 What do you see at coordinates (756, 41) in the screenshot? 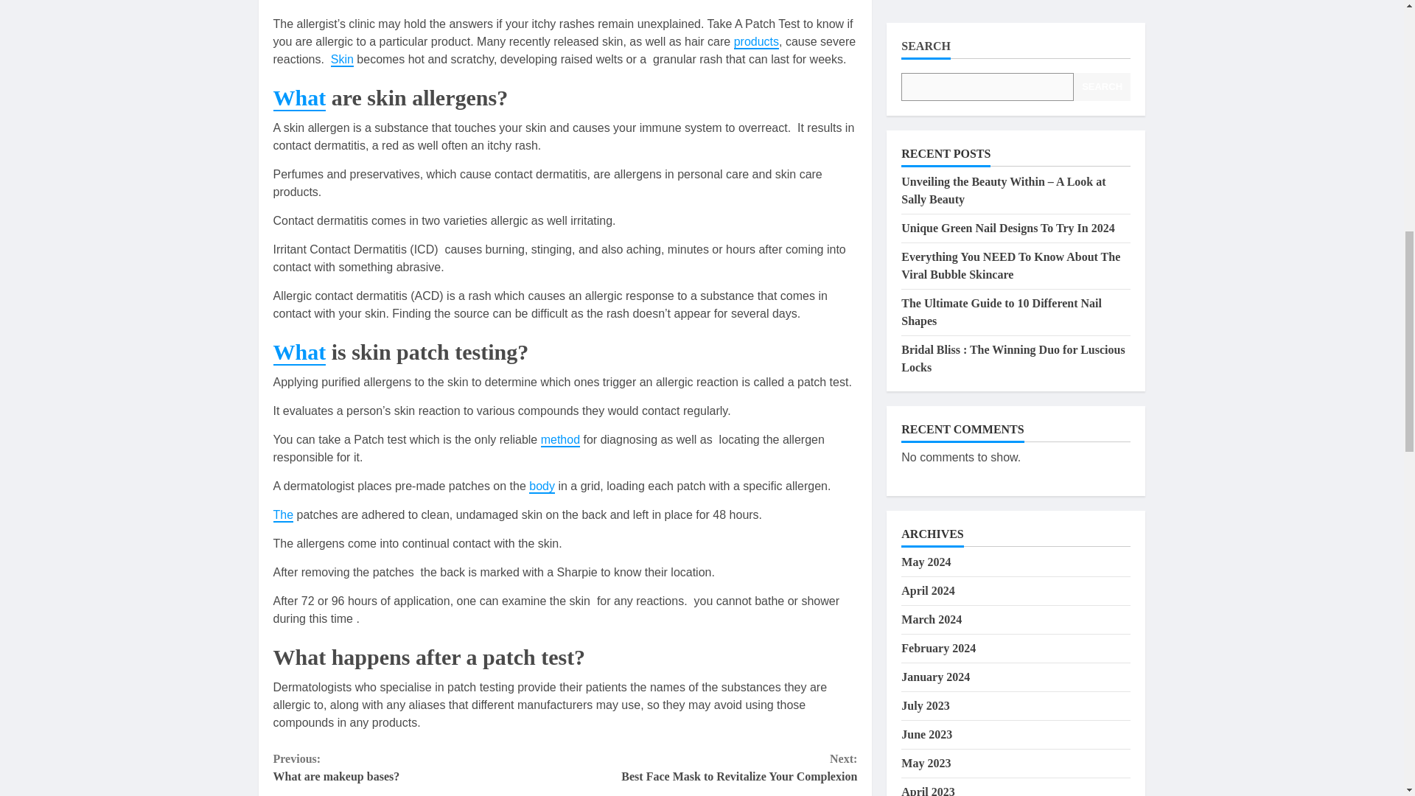
I see `What` at bounding box center [756, 41].